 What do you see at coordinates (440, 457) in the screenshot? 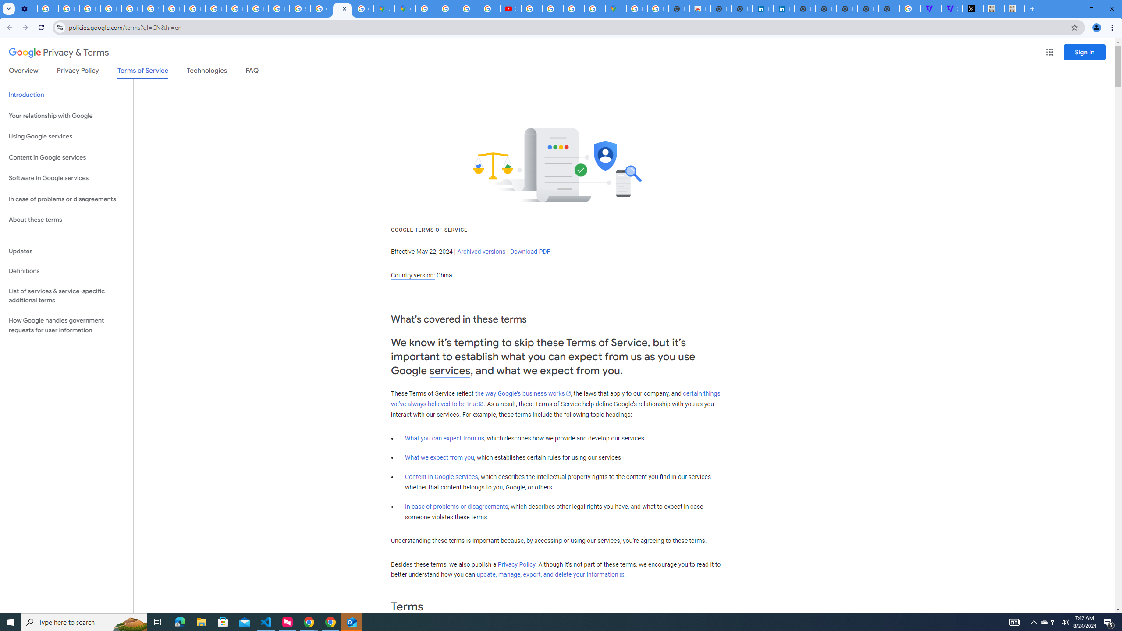
I see `What we expect from you` at bounding box center [440, 457].